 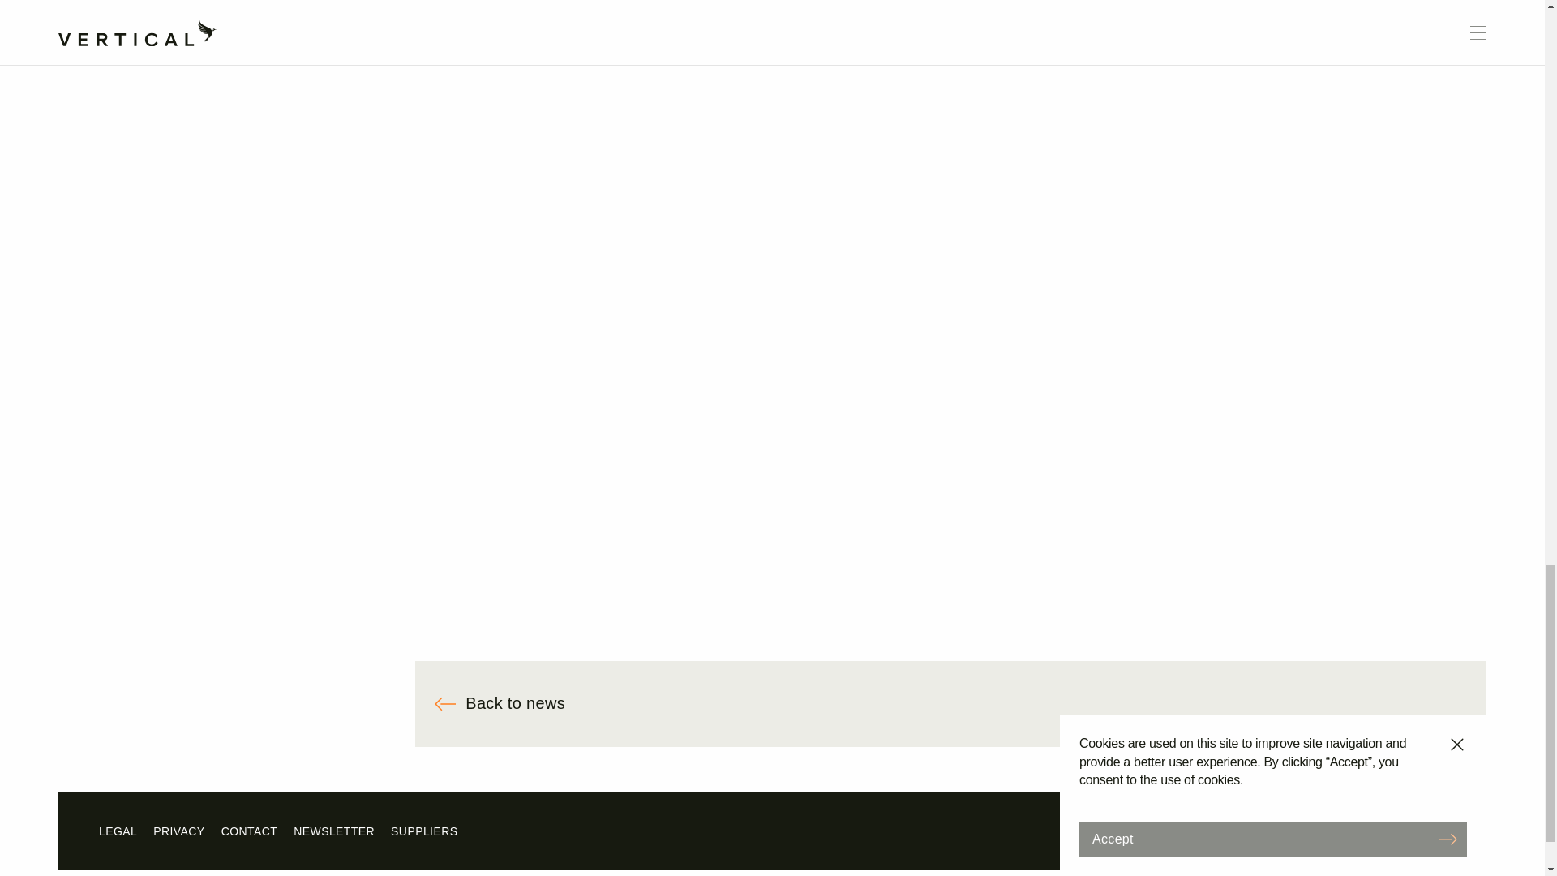 What do you see at coordinates (1186, 831) in the screenshot?
I see `INSTAGRAM` at bounding box center [1186, 831].